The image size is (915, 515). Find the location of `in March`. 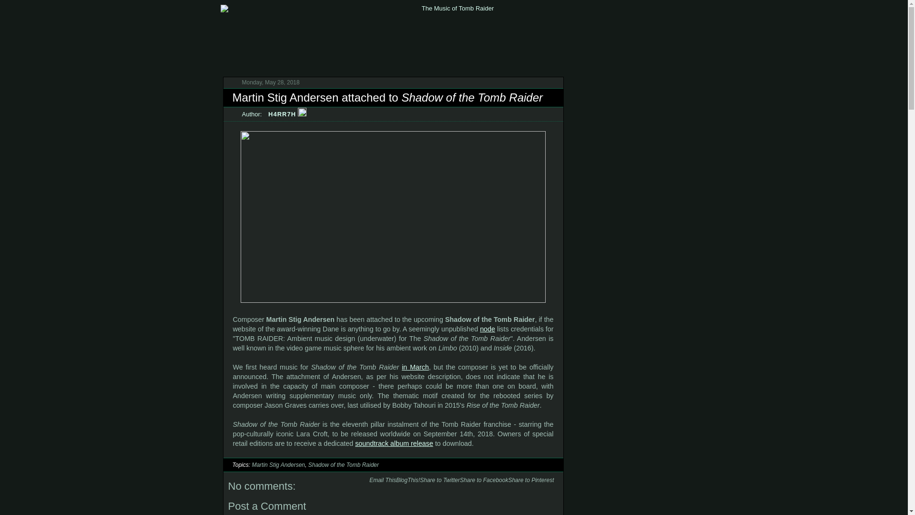

in March is located at coordinates (415, 367).